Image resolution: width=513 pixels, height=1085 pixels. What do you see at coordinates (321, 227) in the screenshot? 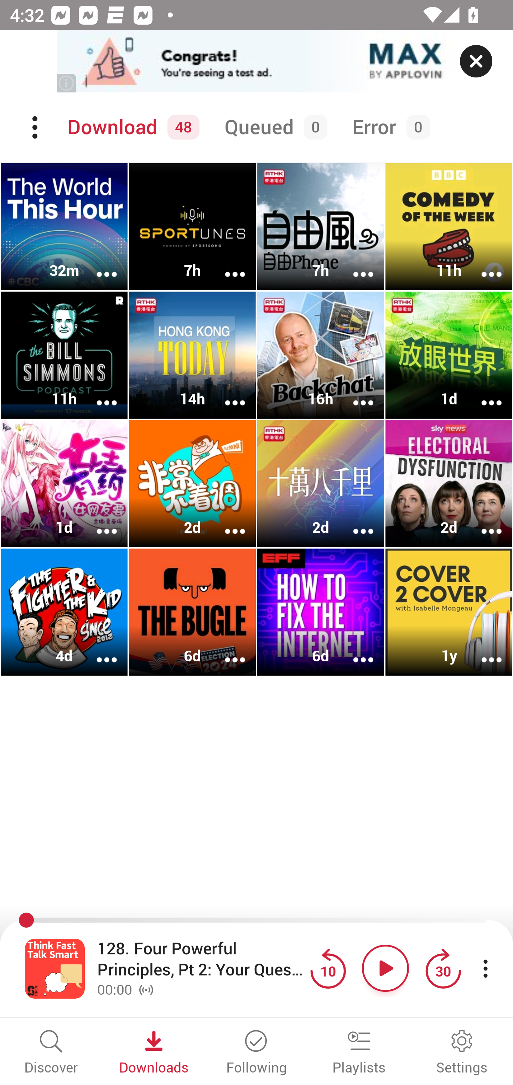
I see `自由风自由PHONE 7h More options More options` at bounding box center [321, 227].